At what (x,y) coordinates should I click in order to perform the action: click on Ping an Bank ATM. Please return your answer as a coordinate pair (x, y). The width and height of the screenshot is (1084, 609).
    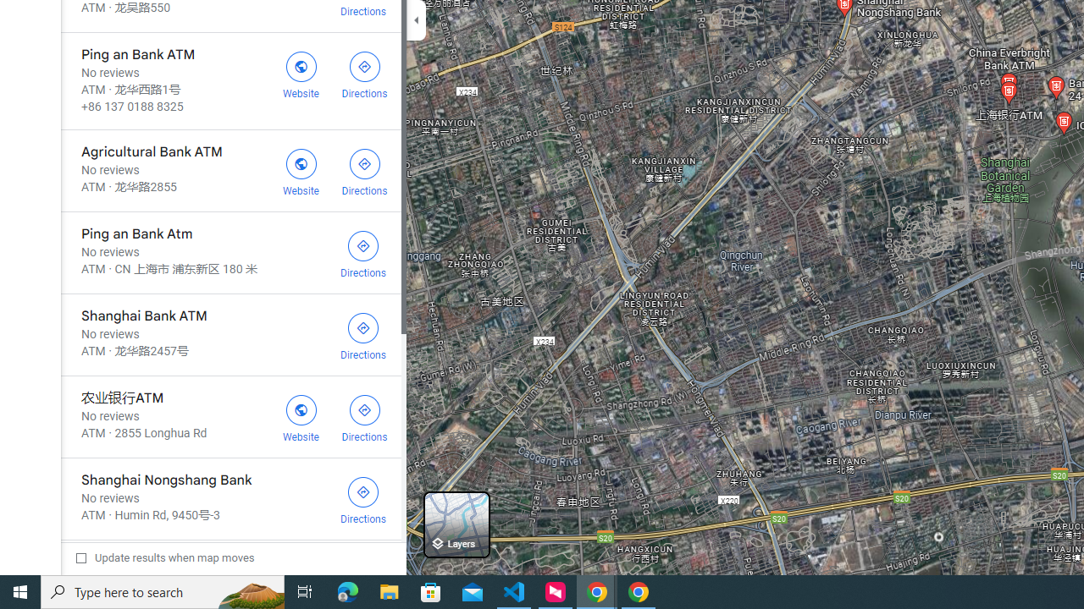
    Looking at the image, I should click on (230, 80).